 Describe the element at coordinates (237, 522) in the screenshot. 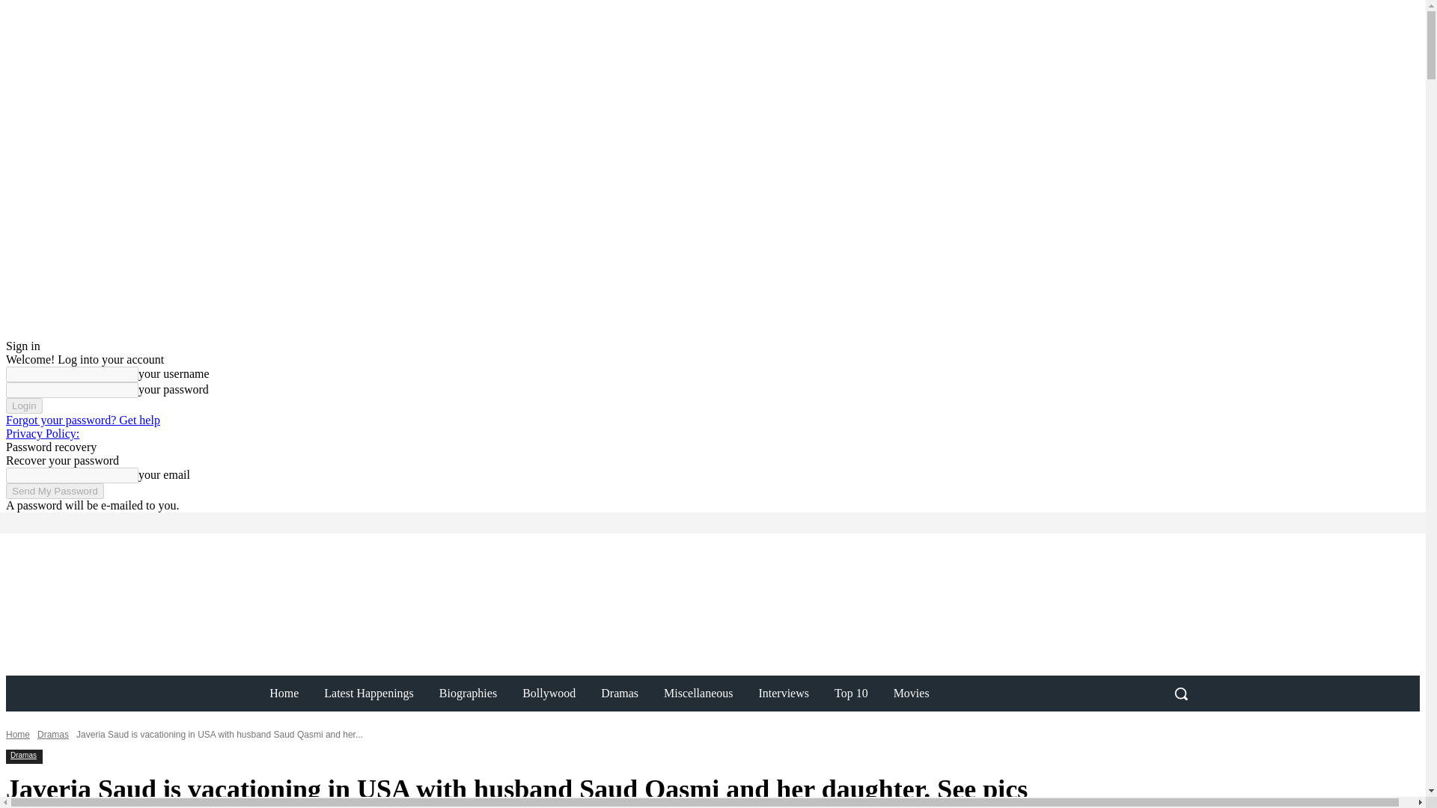

I see `Pinterest` at that location.